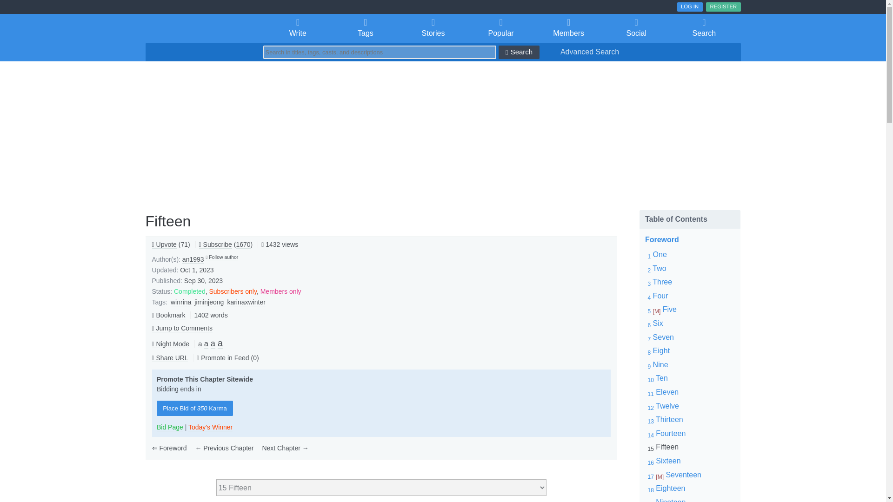  What do you see at coordinates (569, 28) in the screenshot?
I see `Members` at bounding box center [569, 28].